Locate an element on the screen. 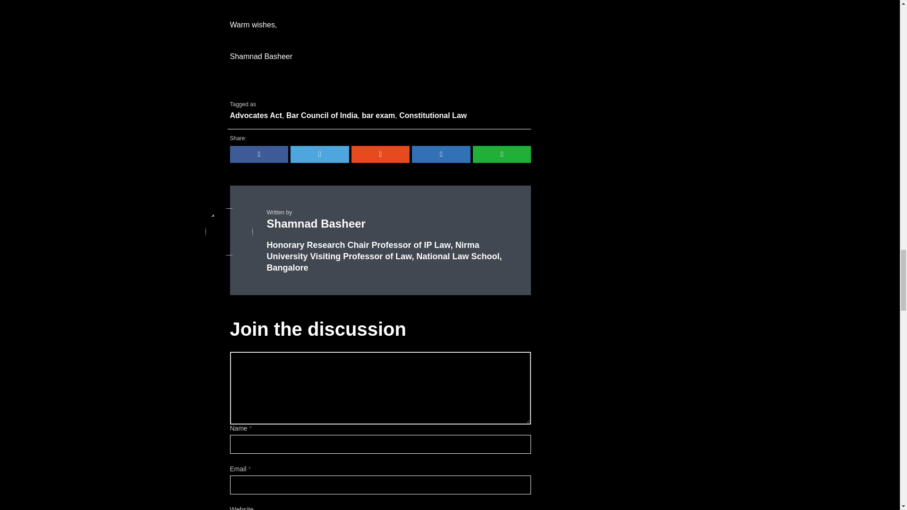  Constitutional Law is located at coordinates (433, 116).